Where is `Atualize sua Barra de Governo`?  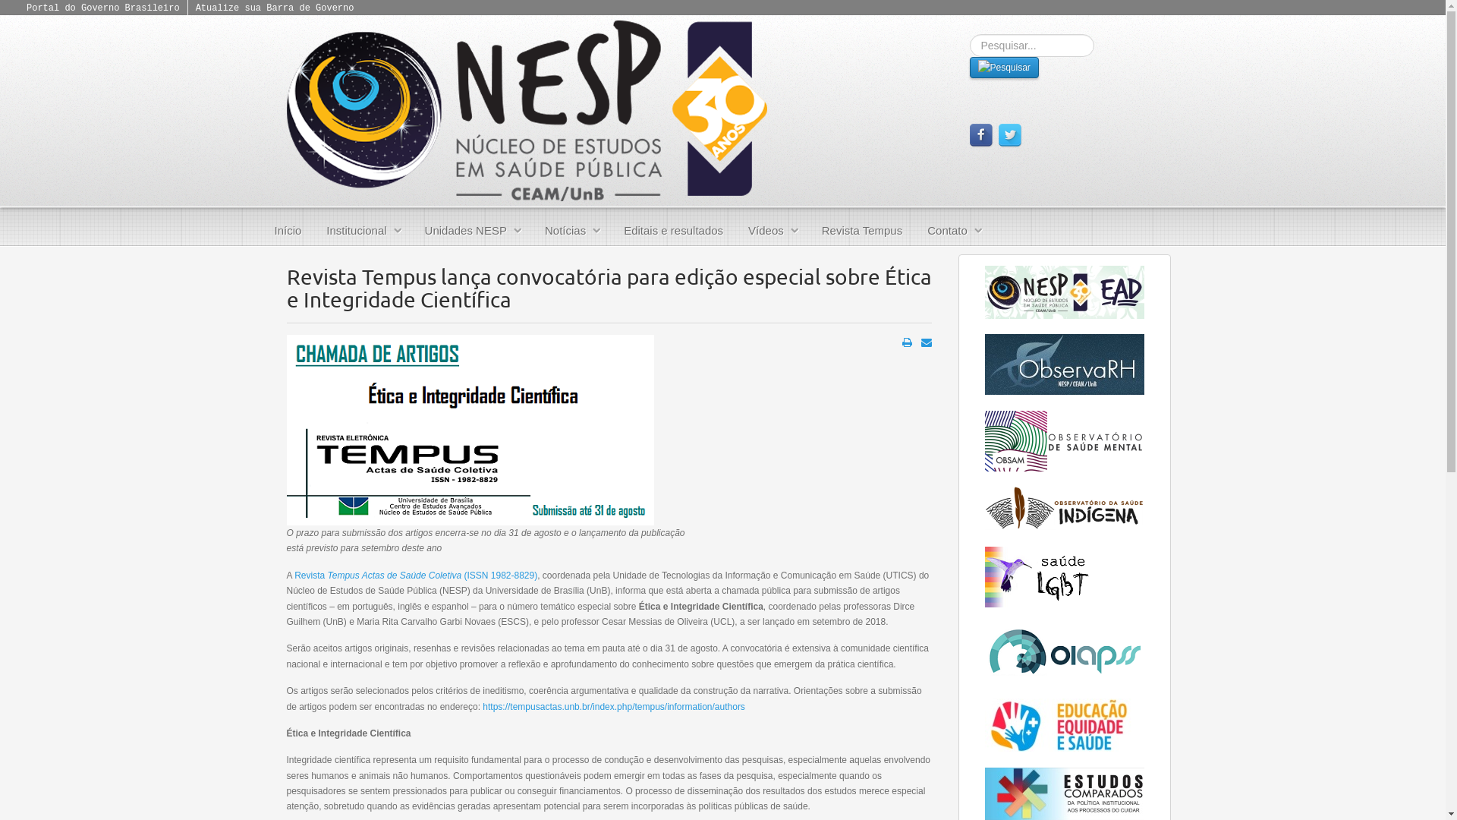
Atualize sua Barra de Governo is located at coordinates (275, 8).